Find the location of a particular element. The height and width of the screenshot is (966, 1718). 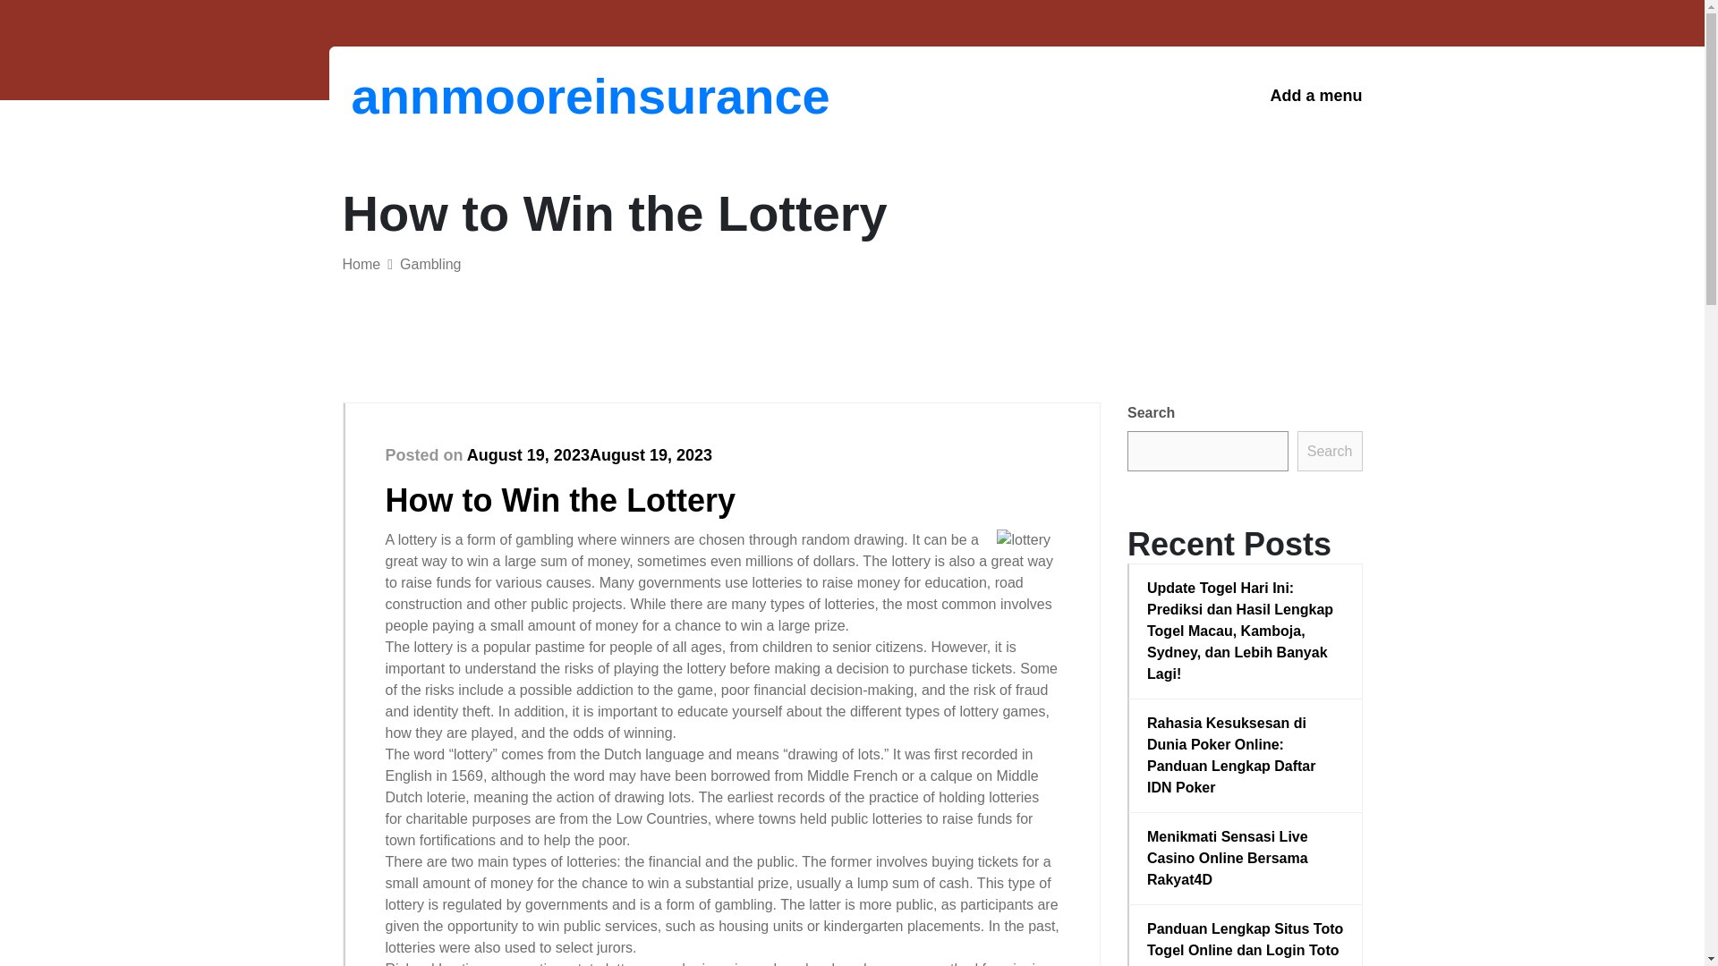

August 19, 2023August 19, 2023 is located at coordinates (590, 454).